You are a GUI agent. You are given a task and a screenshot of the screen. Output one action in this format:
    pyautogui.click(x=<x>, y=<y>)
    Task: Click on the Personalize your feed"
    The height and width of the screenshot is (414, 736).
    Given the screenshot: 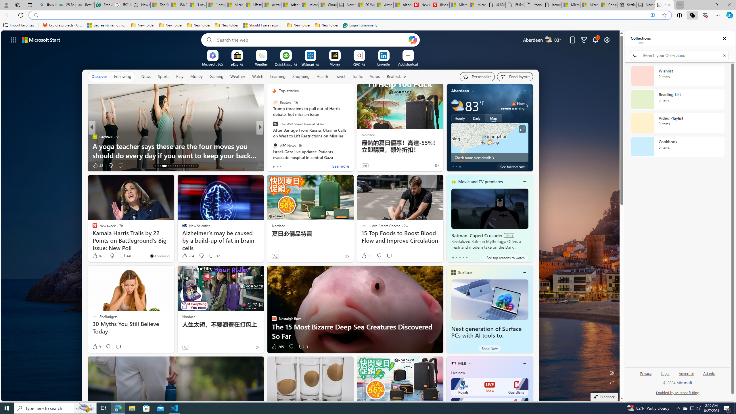 What is the action you would take?
    pyautogui.click(x=477, y=76)
    